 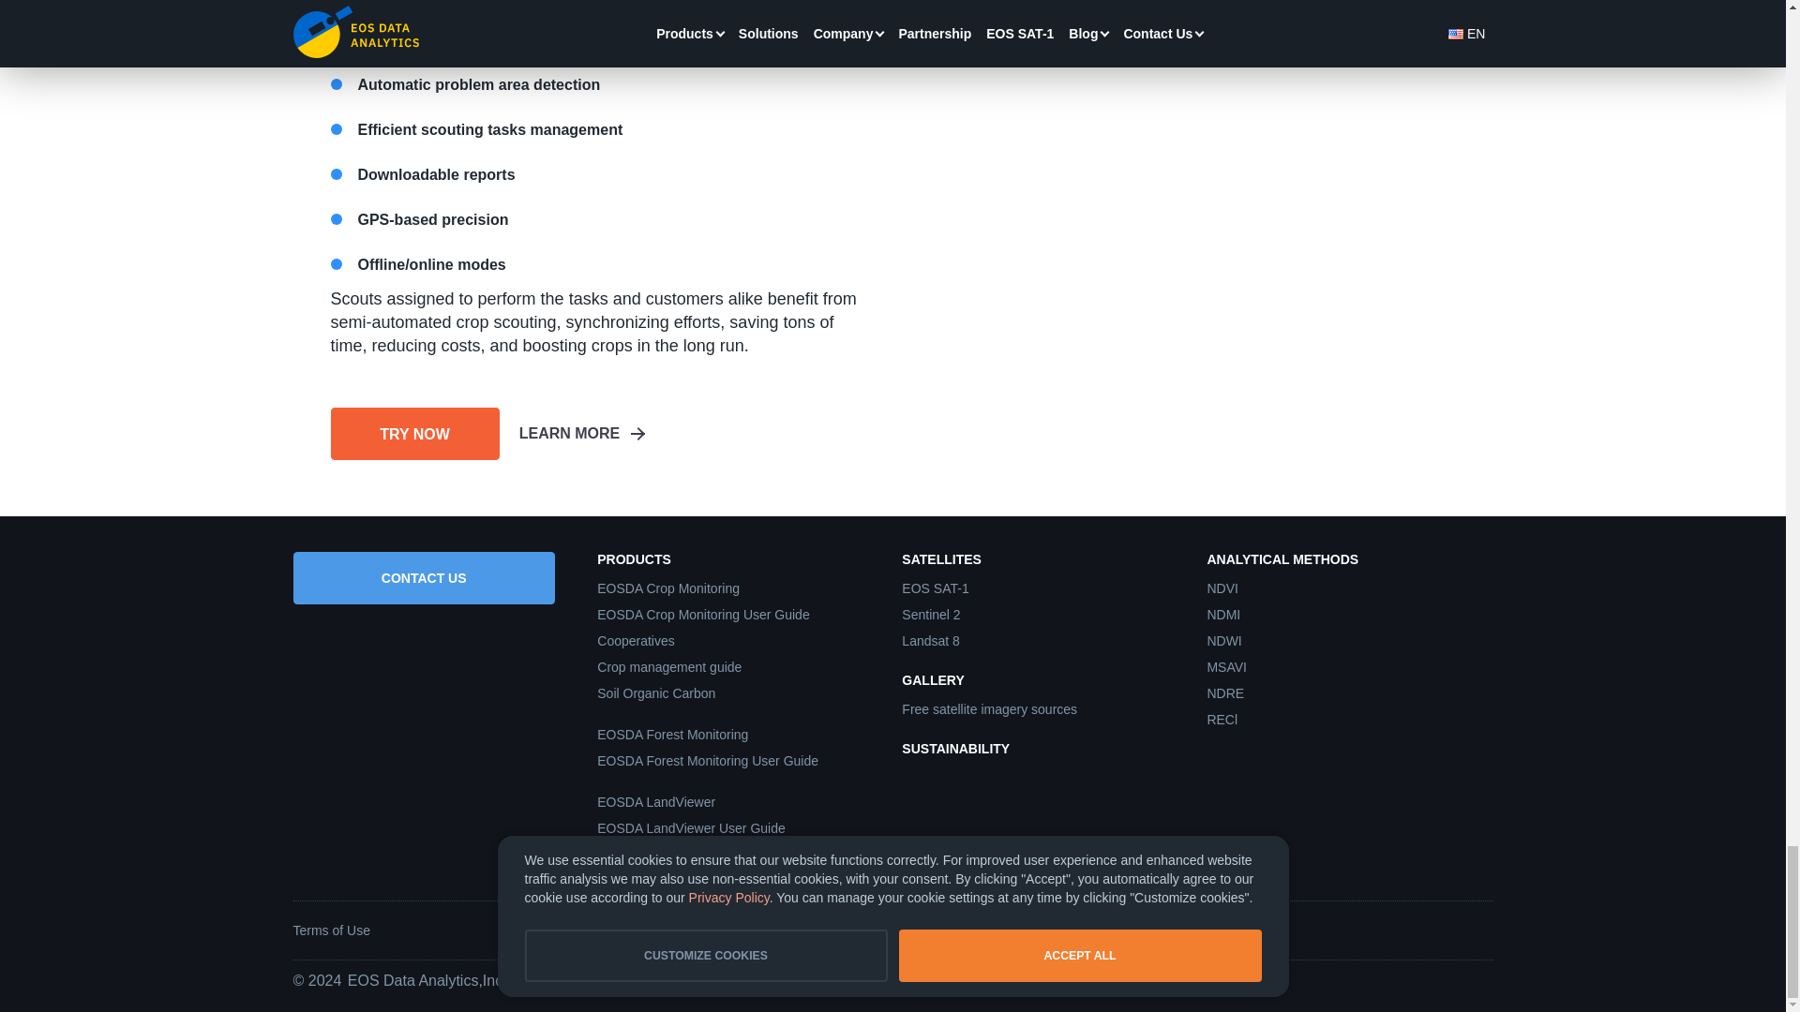 What do you see at coordinates (1479, 930) in the screenshot?
I see `Follow us on Youtube` at bounding box center [1479, 930].